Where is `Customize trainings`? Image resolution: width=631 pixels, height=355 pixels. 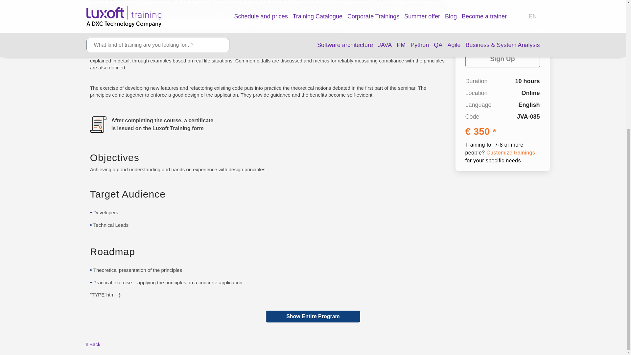 Customize trainings is located at coordinates (511, 93).